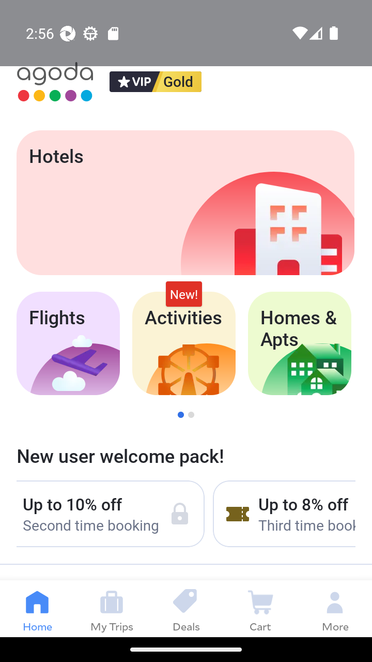 Image resolution: width=372 pixels, height=662 pixels. What do you see at coordinates (300, 343) in the screenshot?
I see `Homes & Apts` at bounding box center [300, 343].